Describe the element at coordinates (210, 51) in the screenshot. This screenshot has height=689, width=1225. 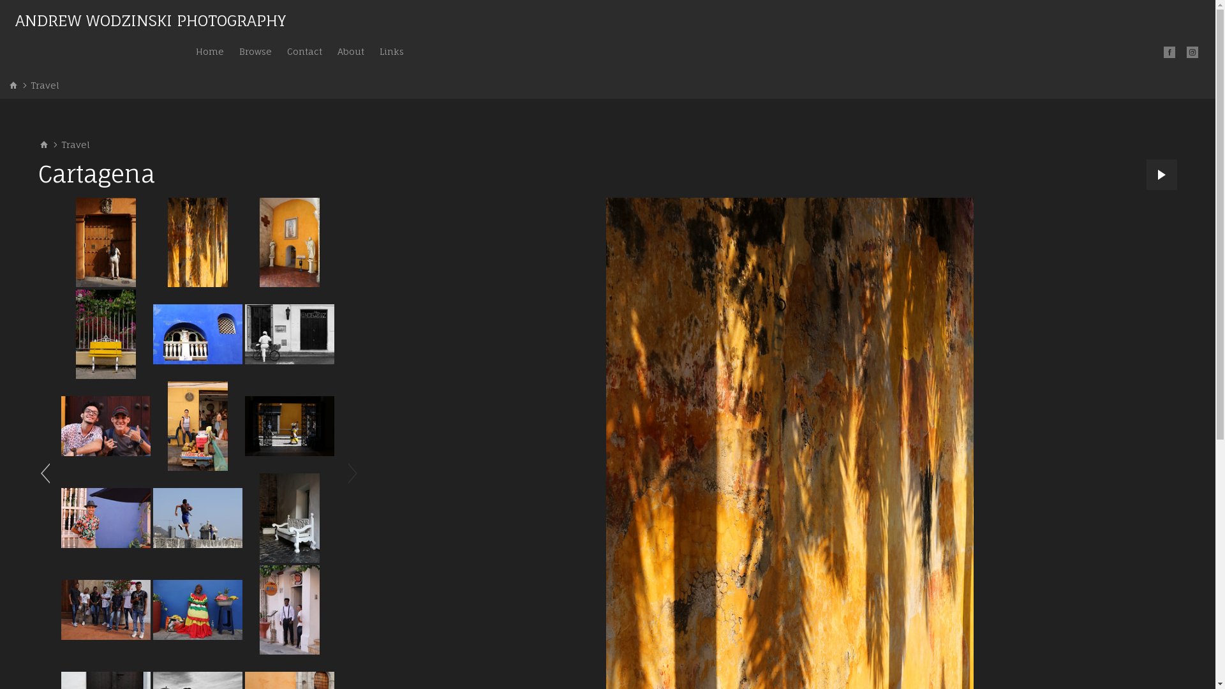
I see `Home` at that location.